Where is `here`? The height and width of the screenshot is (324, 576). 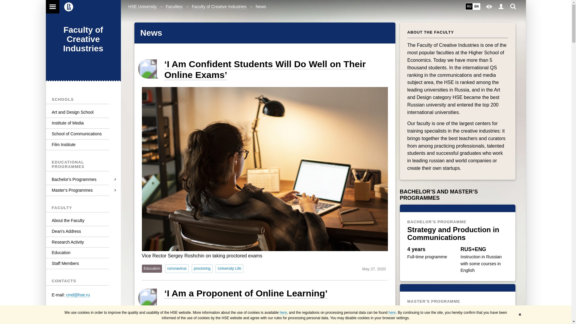
here is located at coordinates (283, 313).